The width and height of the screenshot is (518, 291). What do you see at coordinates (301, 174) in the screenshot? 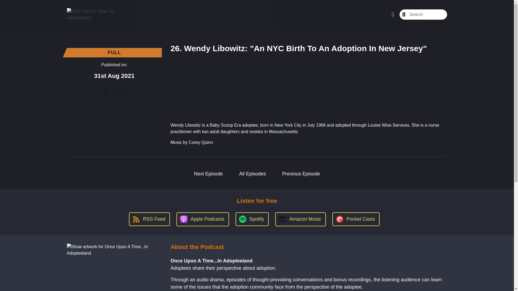
I see `Previous Episode` at bounding box center [301, 174].